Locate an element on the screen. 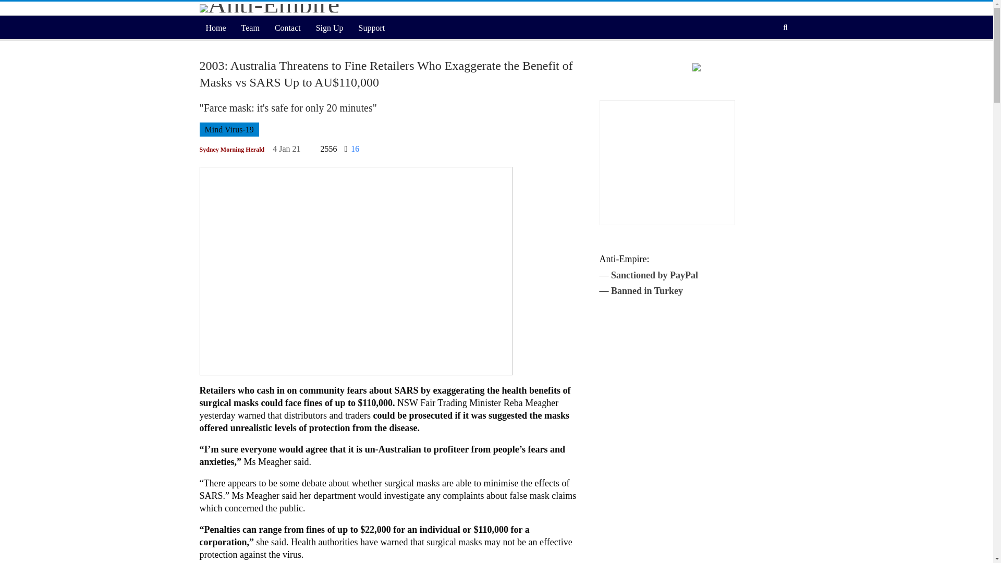  Sign Up is located at coordinates (329, 28).